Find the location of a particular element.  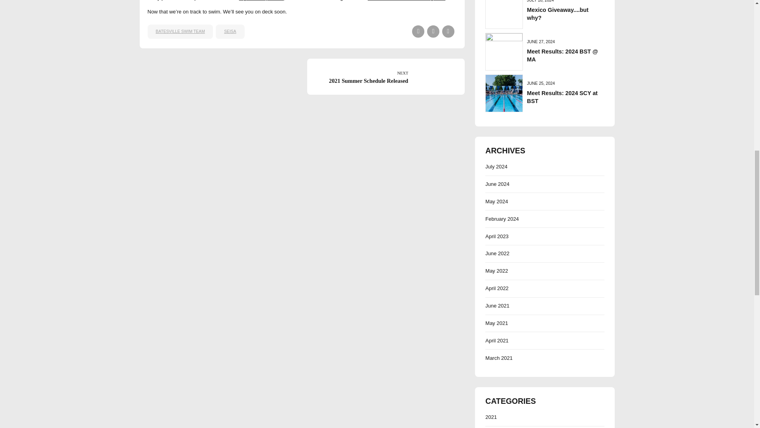

Share on Twitter is located at coordinates (562, 97).